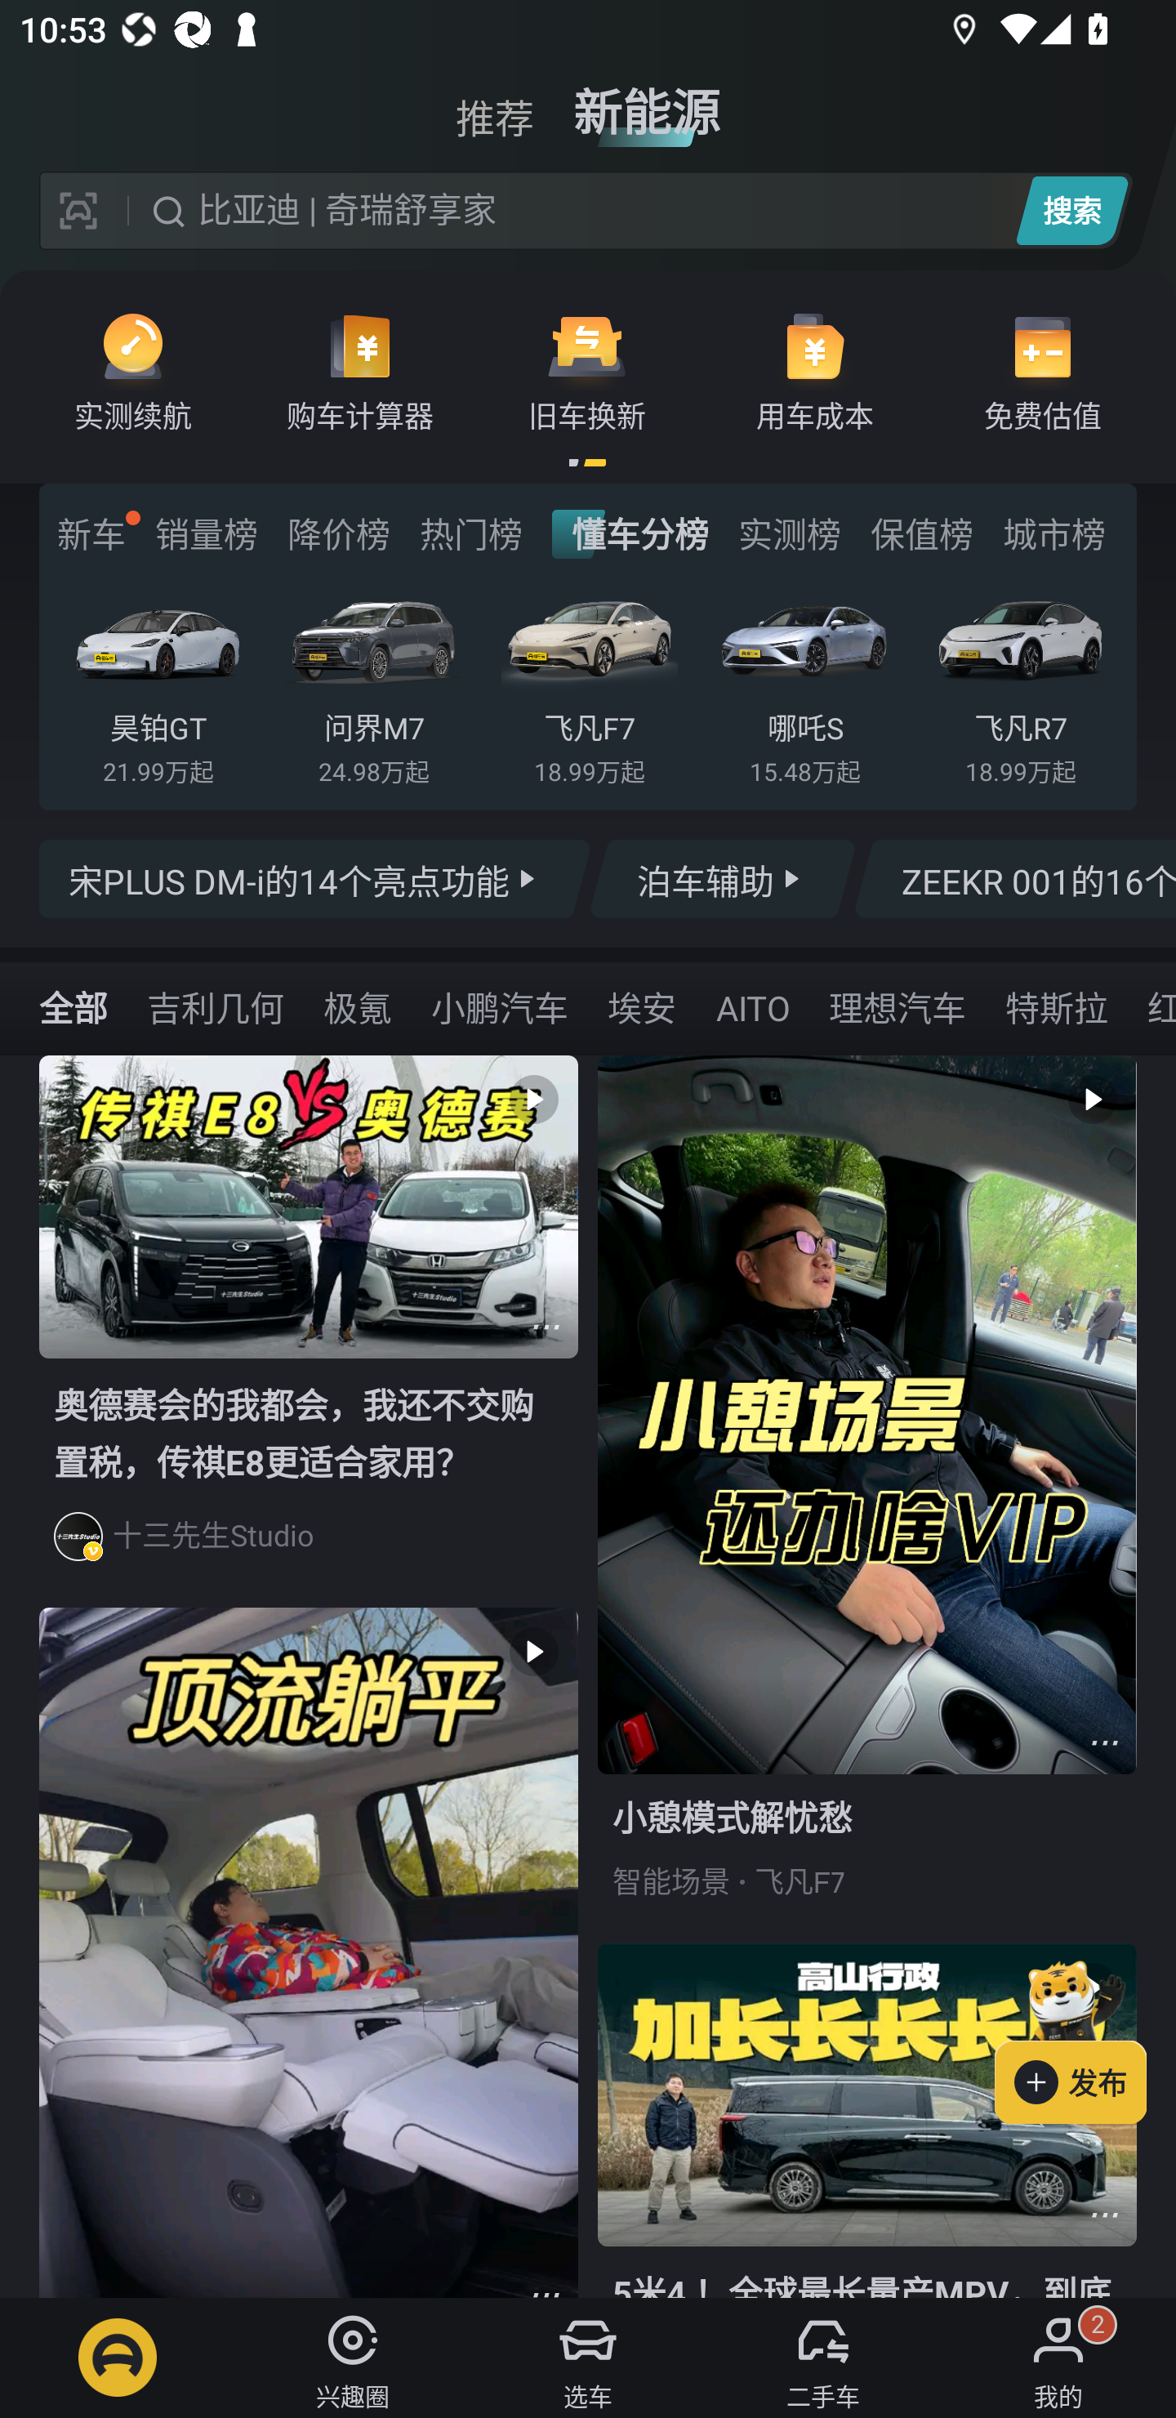 The image size is (1176, 2418). Describe the element at coordinates (1071, 210) in the screenshot. I see `搜索` at that location.